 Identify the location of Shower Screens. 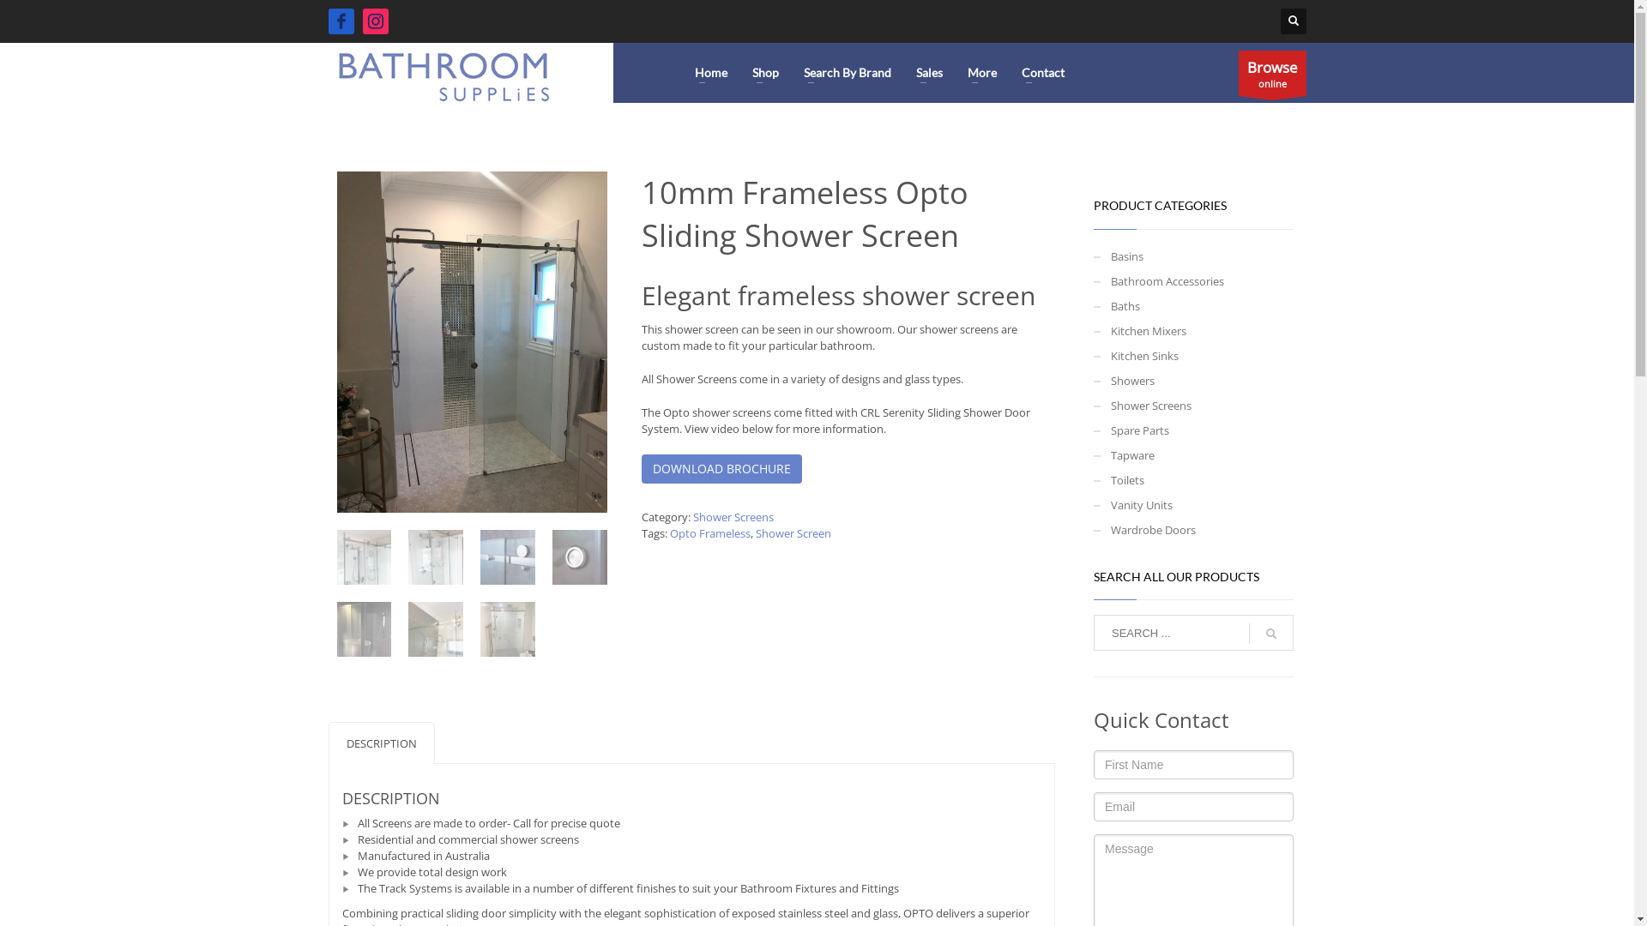
(733, 517).